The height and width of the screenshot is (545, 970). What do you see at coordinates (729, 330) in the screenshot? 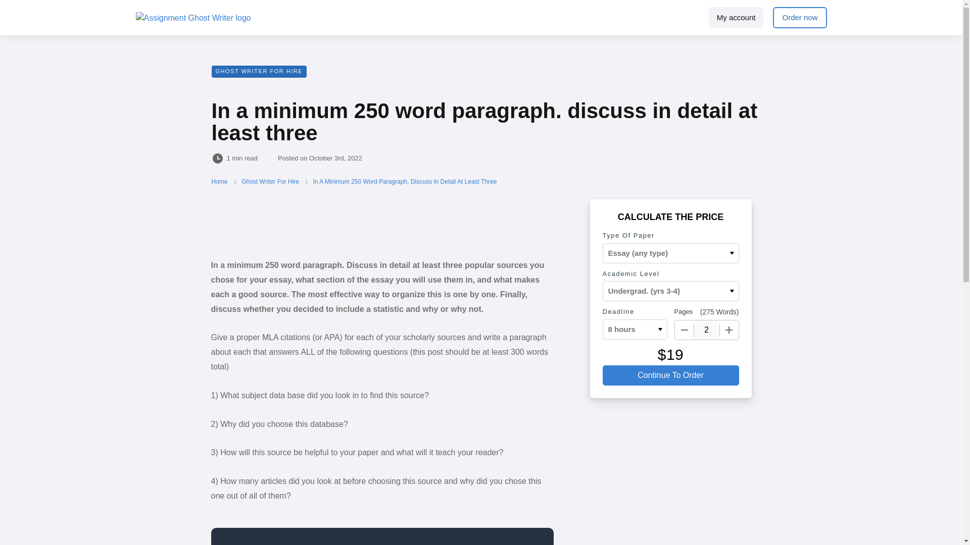
I see `Increase` at bounding box center [729, 330].